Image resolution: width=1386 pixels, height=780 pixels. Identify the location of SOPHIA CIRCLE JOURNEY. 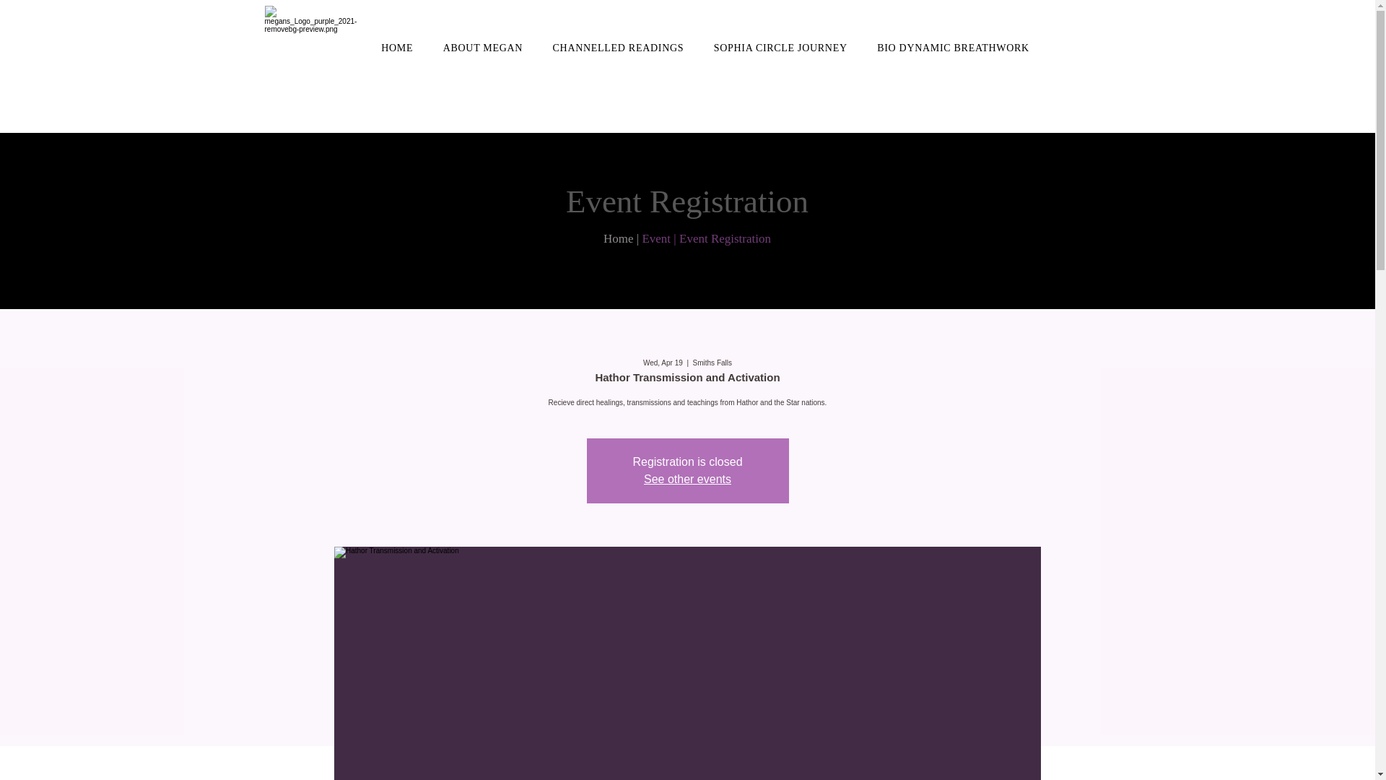
(780, 48).